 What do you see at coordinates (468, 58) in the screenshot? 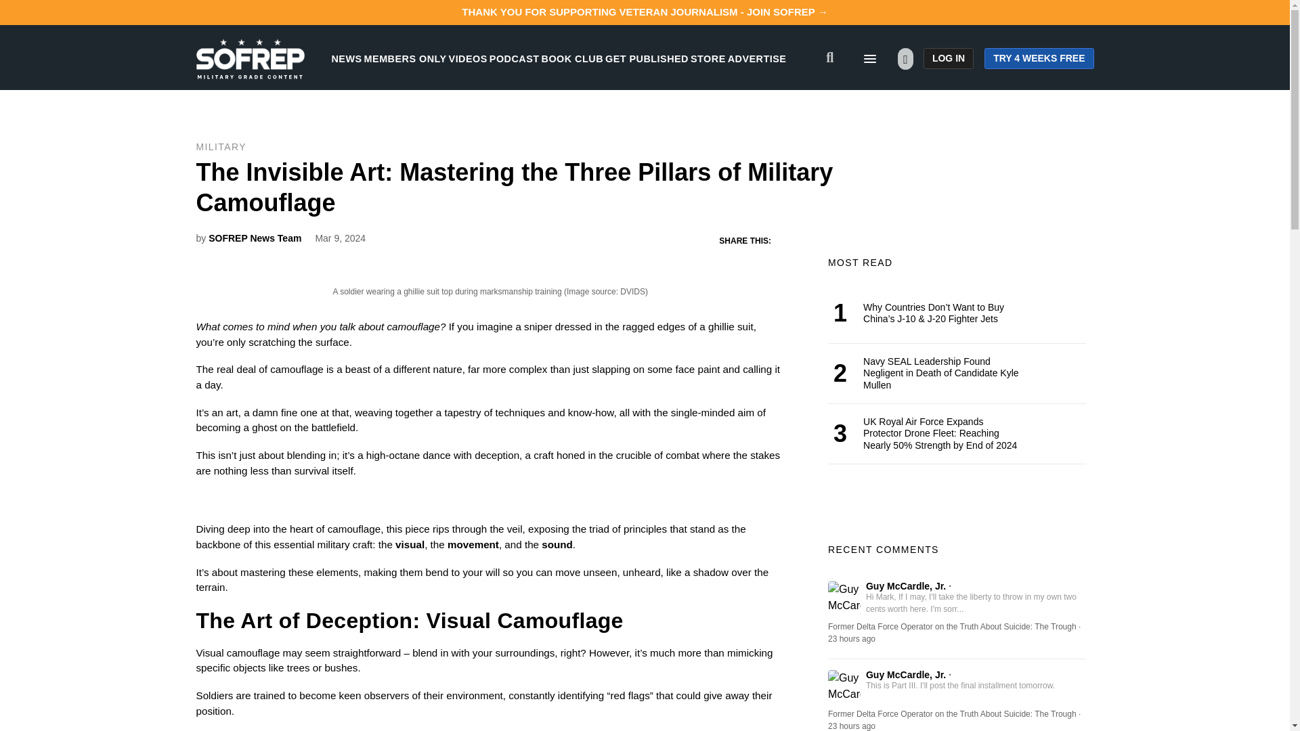
I see `VIDEOS` at bounding box center [468, 58].